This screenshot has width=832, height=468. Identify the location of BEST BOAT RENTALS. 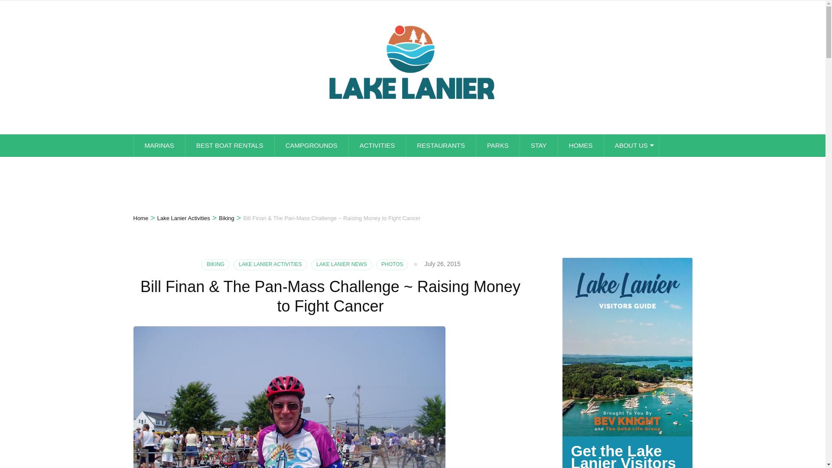
(230, 145).